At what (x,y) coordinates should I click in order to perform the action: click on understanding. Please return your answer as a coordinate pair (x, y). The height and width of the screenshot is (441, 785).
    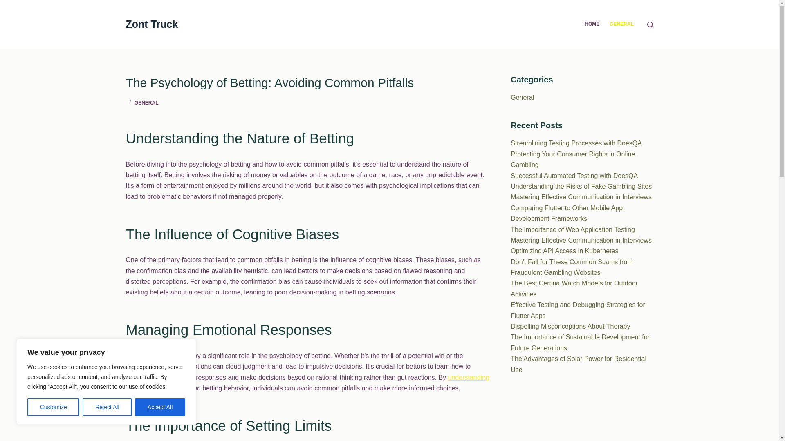
    Looking at the image, I should click on (469, 377).